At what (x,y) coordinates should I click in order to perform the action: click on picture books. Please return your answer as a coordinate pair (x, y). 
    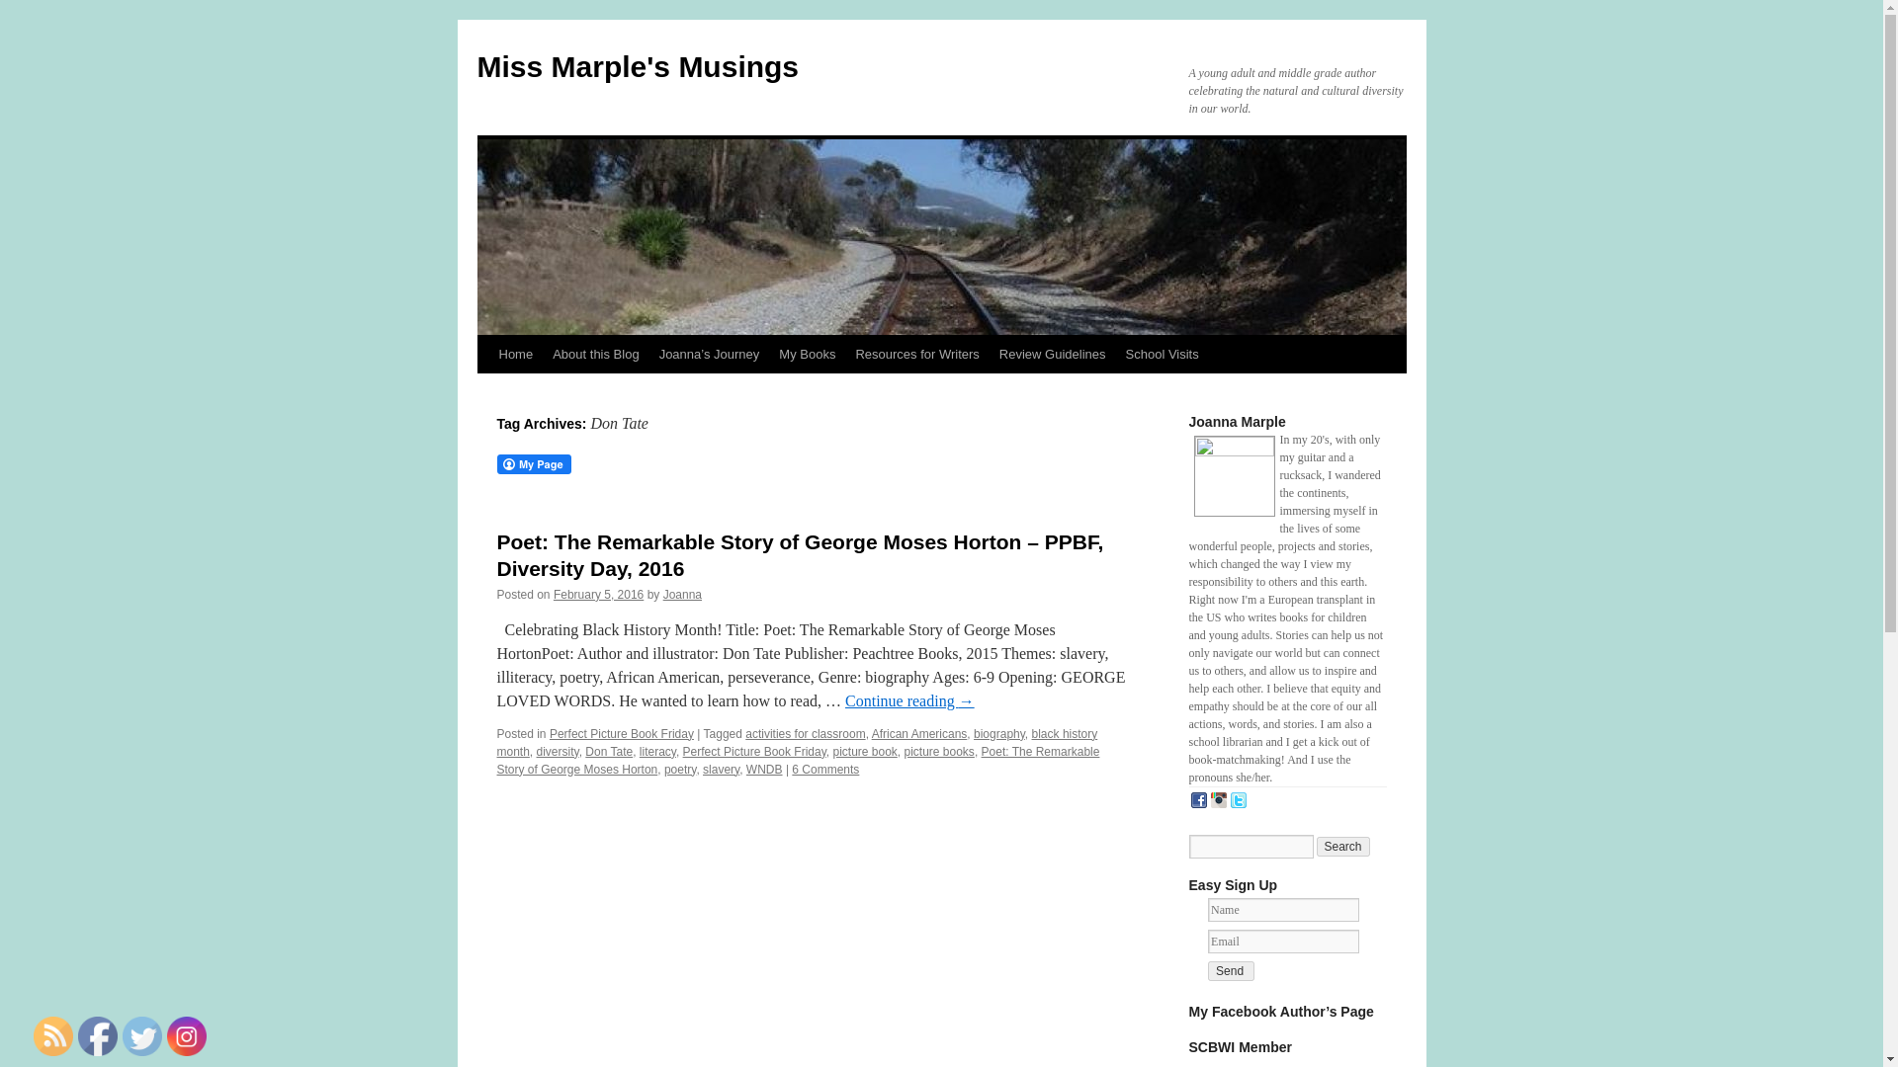
    Looking at the image, I should click on (937, 751).